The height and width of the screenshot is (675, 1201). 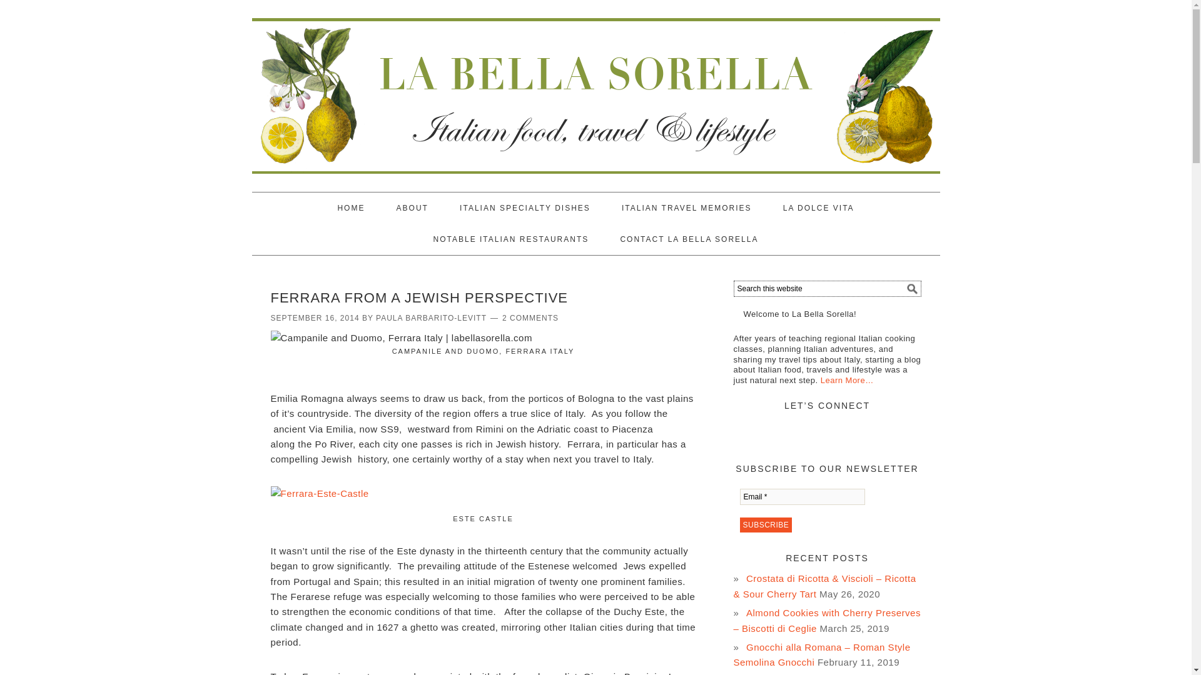 What do you see at coordinates (412, 207) in the screenshot?
I see `ABOUT` at bounding box center [412, 207].